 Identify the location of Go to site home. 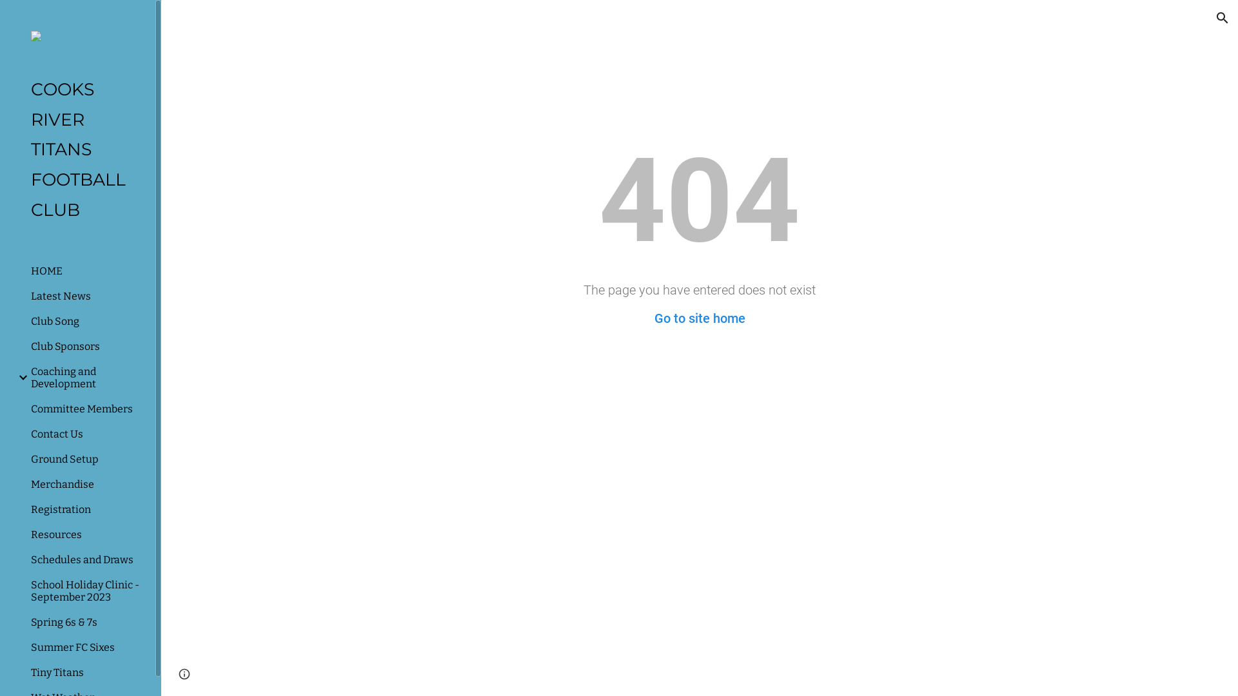
(699, 318).